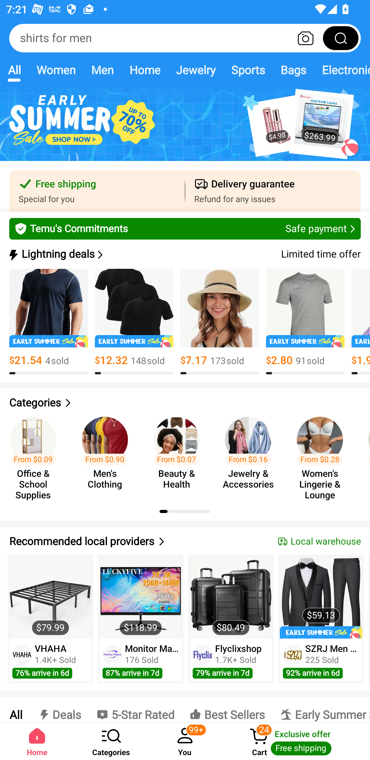 This screenshot has height=760, width=370. I want to click on Temu's Commitments, so click(185, 229).